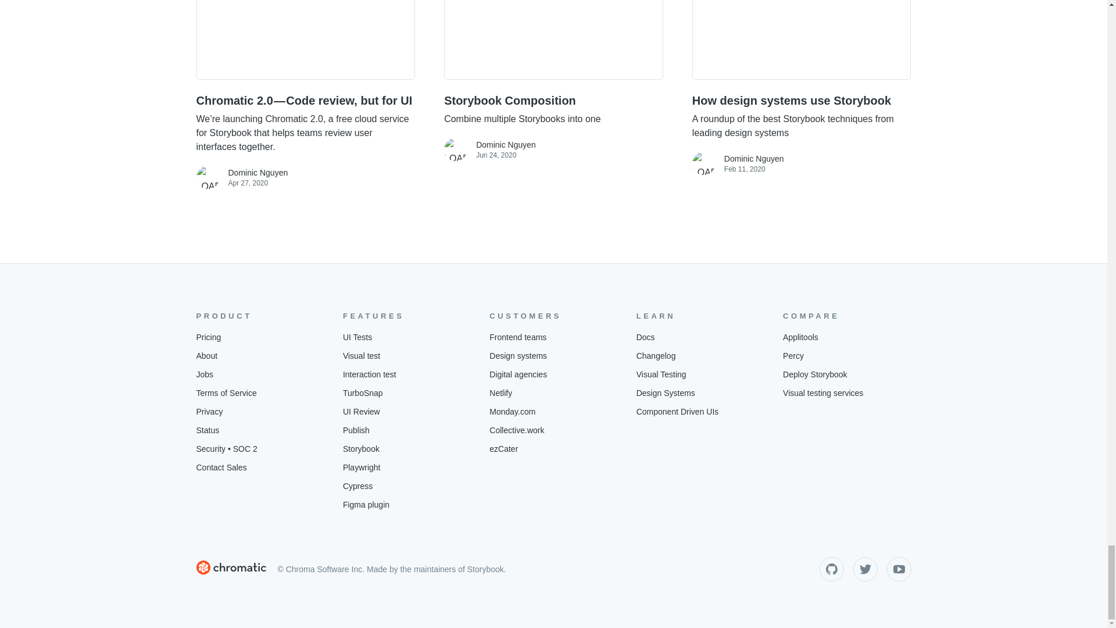 This screenshot has width=1116, height=628. What do you see at coordinates (207, 356) in the screenshot?
I see `Storybook Composition` at bounding box center [207, 356].